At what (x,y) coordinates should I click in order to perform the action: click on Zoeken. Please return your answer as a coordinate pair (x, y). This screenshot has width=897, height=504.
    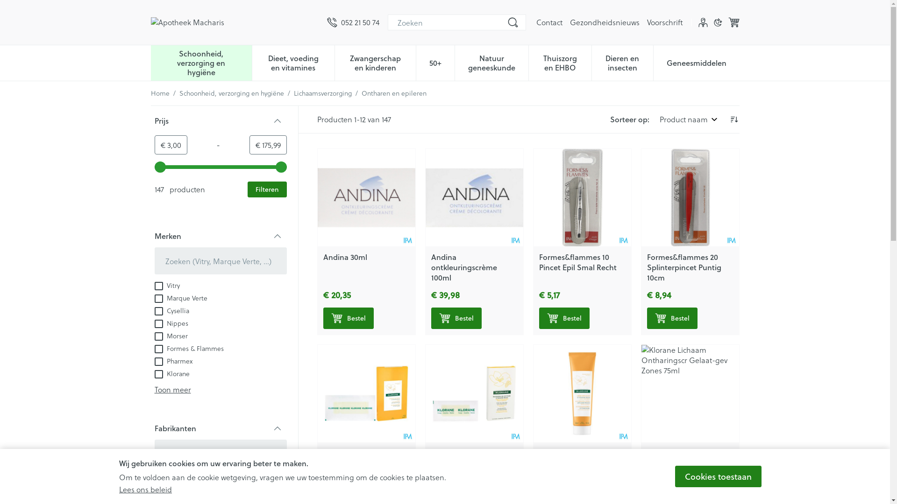
    Looking at the image, I should click on (513, 22).